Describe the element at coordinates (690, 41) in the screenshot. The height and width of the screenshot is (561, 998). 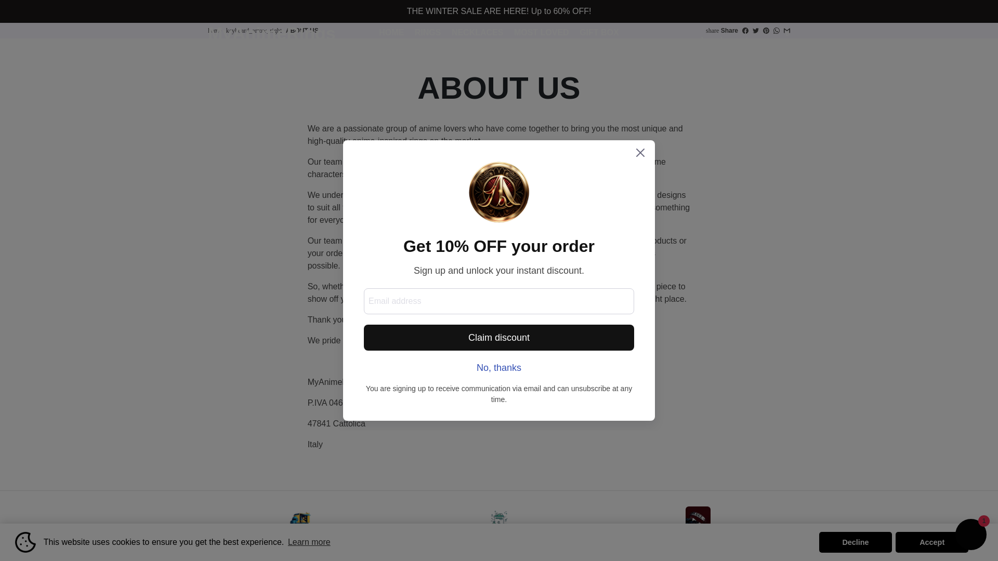
I see `search` at that location.